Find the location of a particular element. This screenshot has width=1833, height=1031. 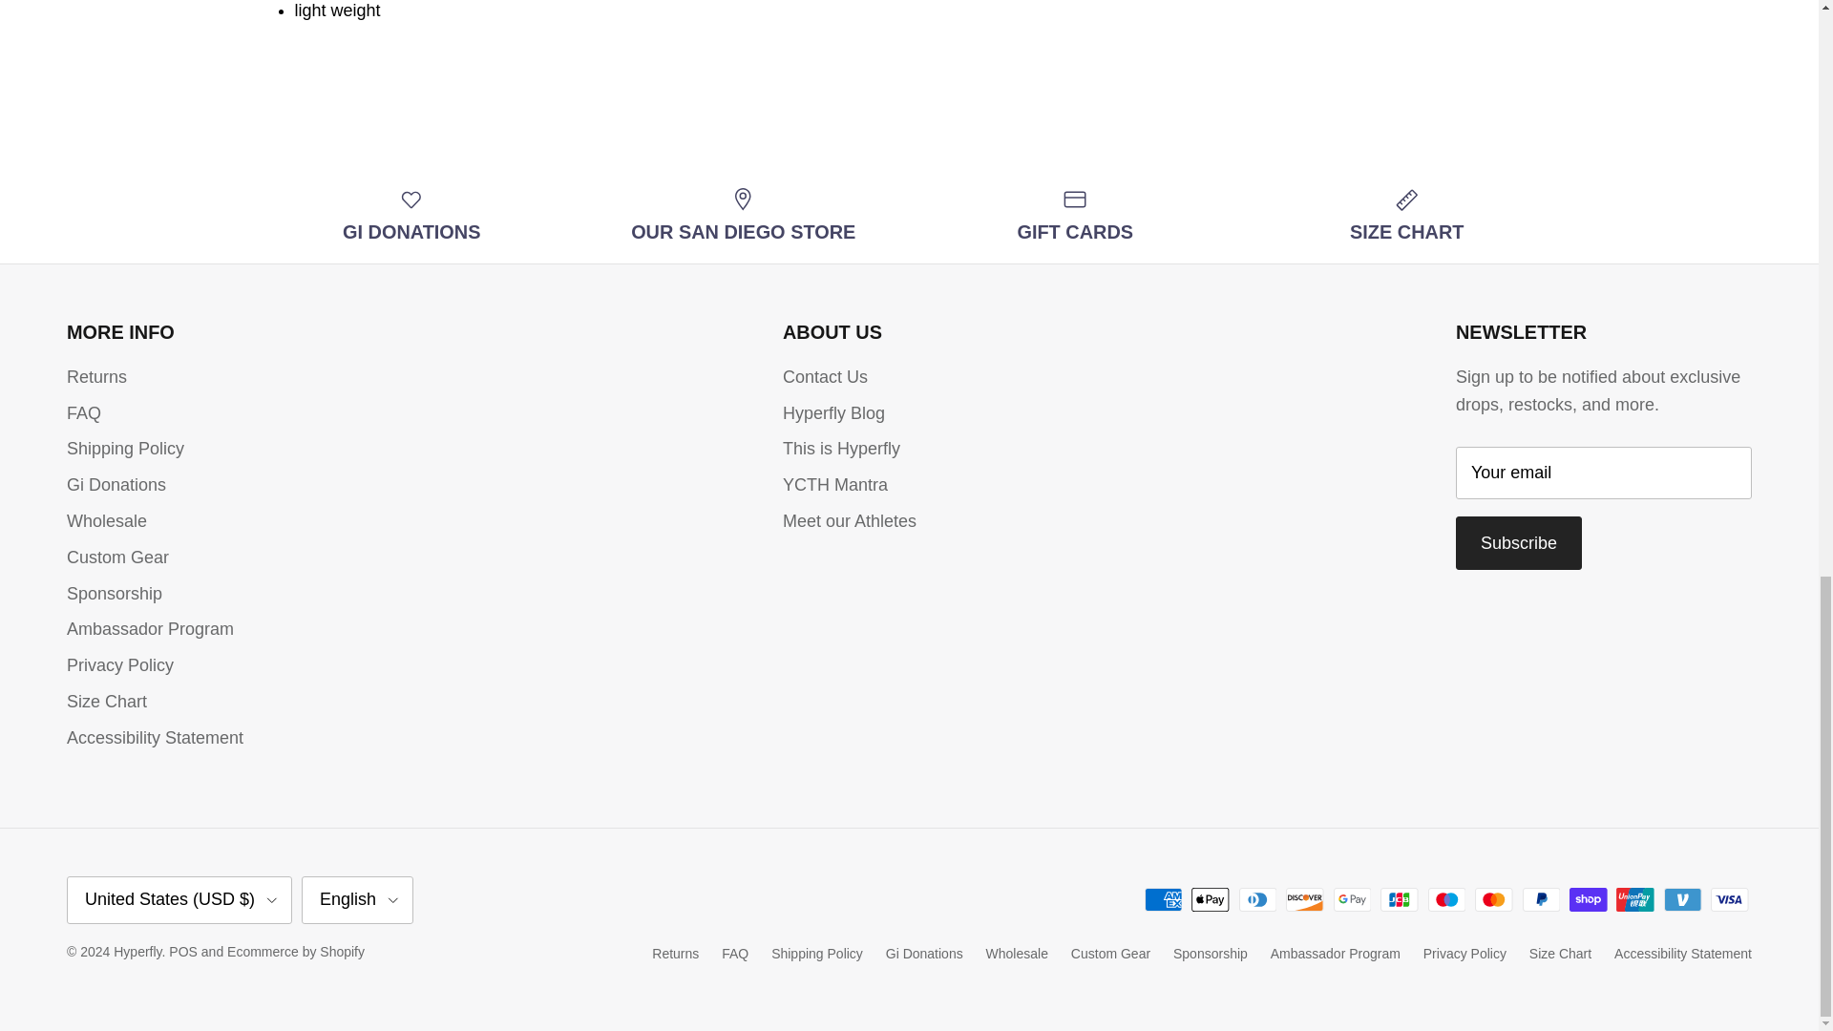

Google Pay is located at coordinates (1352, 899).